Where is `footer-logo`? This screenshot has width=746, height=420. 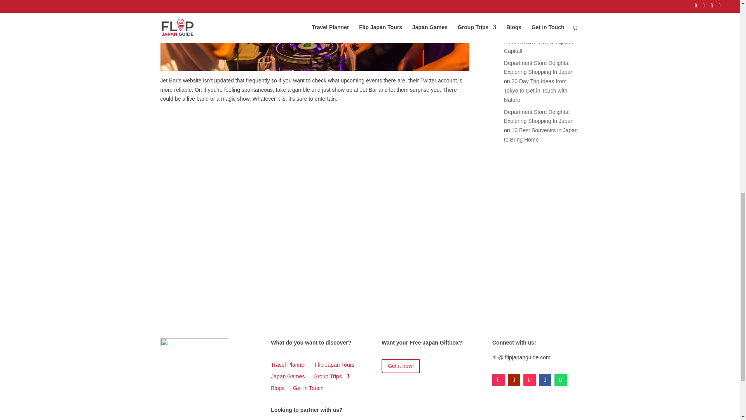
footer-logo is located at coordinates (193, 351).